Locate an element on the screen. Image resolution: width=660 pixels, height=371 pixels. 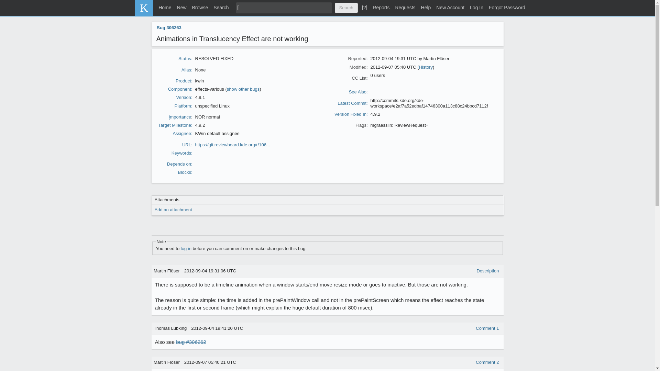
History is located at coordinates (426, 67).